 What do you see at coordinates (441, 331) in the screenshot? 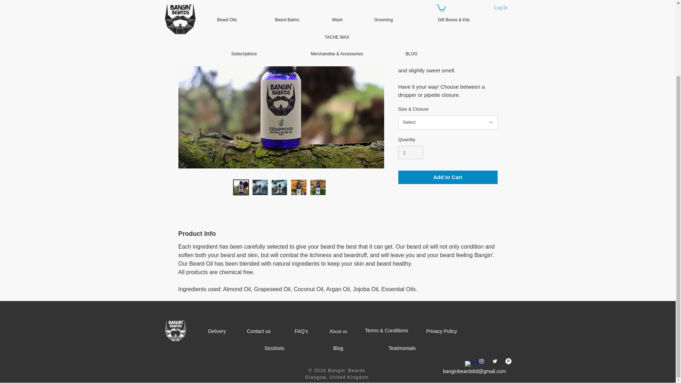
I see `Privacy Policy` at bounding box center [441, 331].